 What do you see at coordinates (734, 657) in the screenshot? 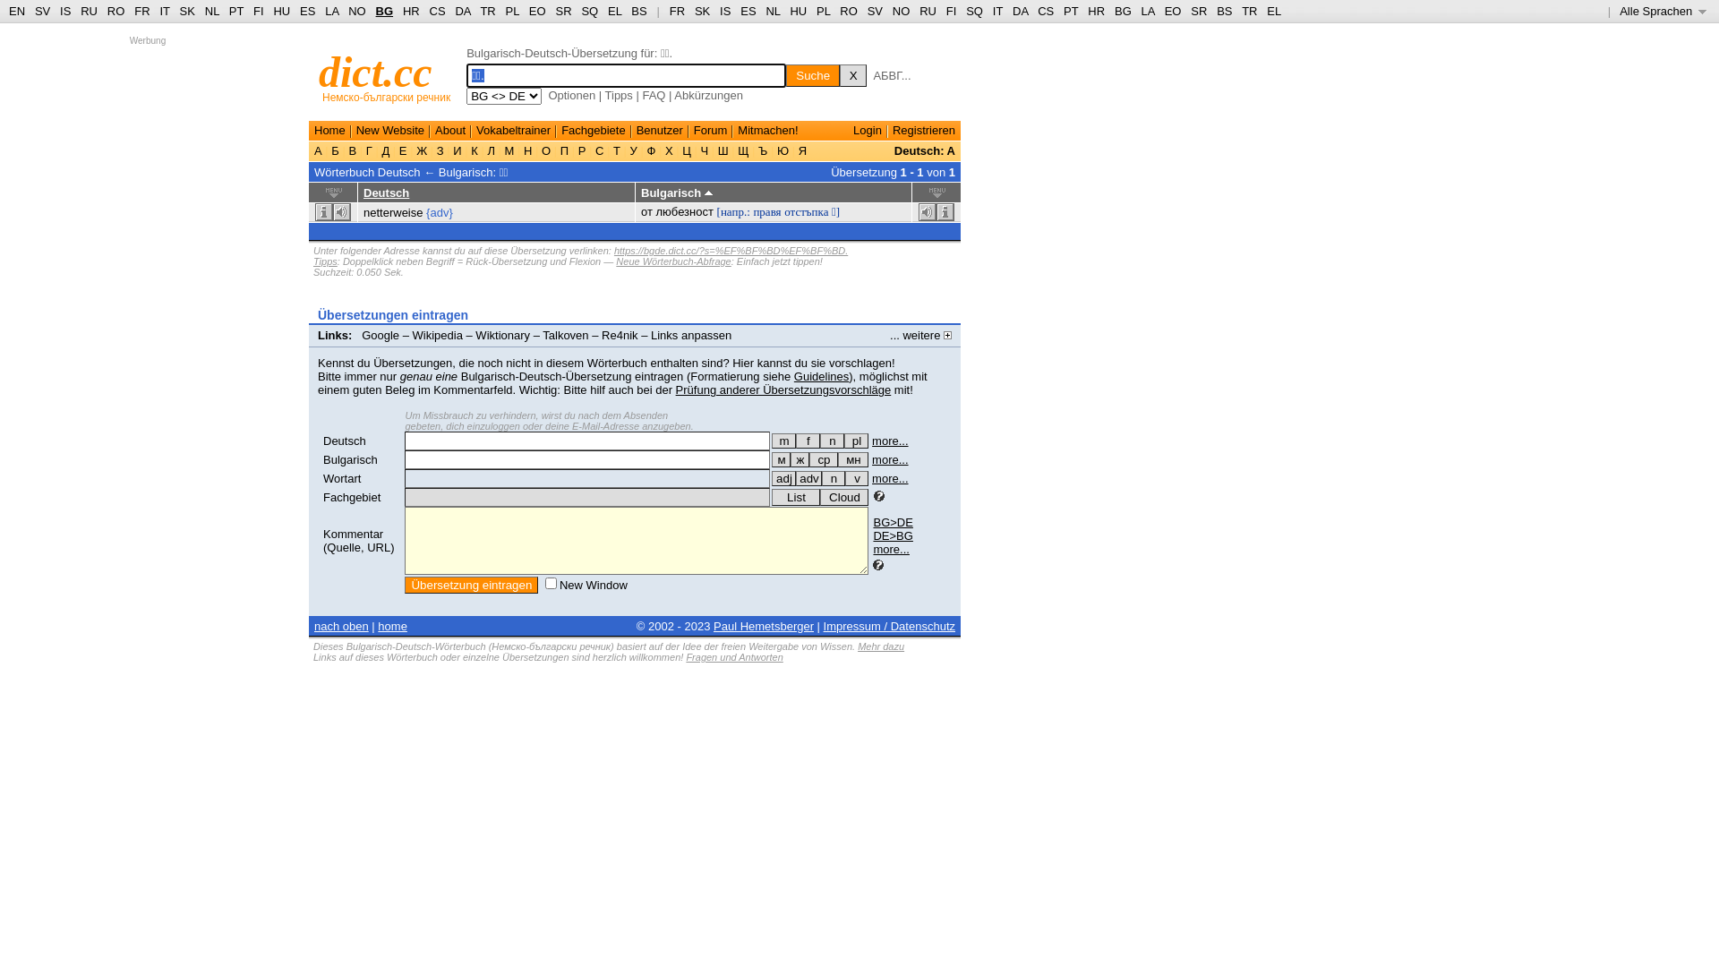
I see `Fragen und Antworten` at bounding box center [734, 657].